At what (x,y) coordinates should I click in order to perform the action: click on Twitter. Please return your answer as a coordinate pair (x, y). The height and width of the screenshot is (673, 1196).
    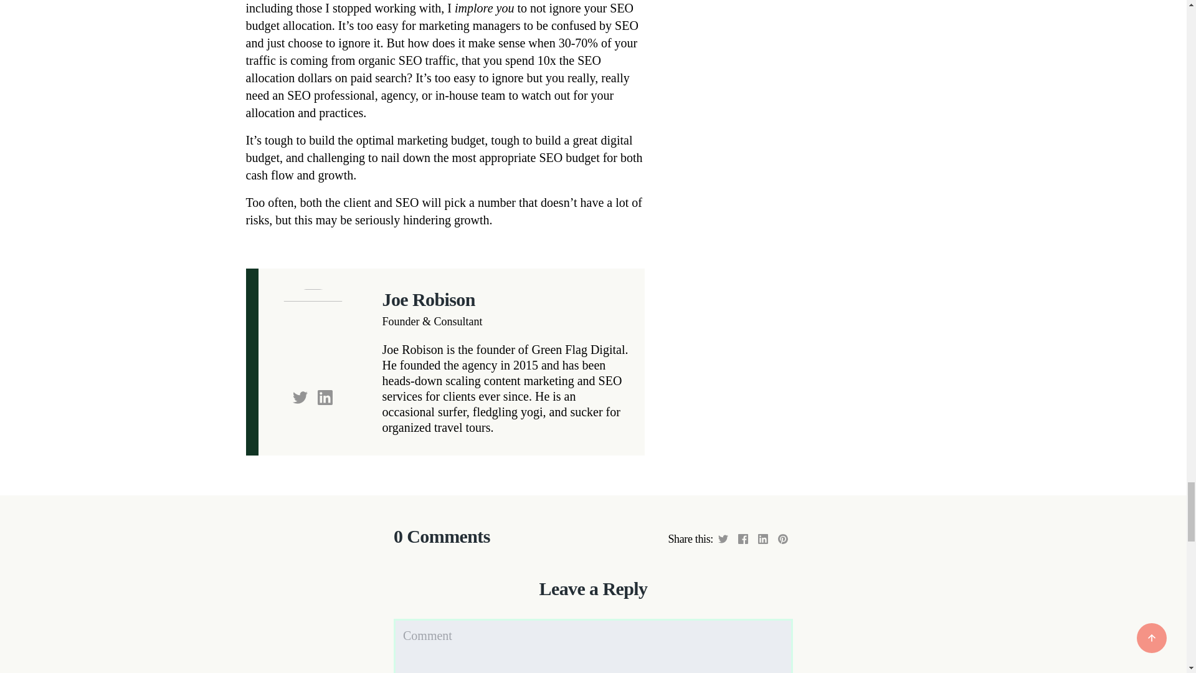
    Looking at the image, I should click on (300, 396).